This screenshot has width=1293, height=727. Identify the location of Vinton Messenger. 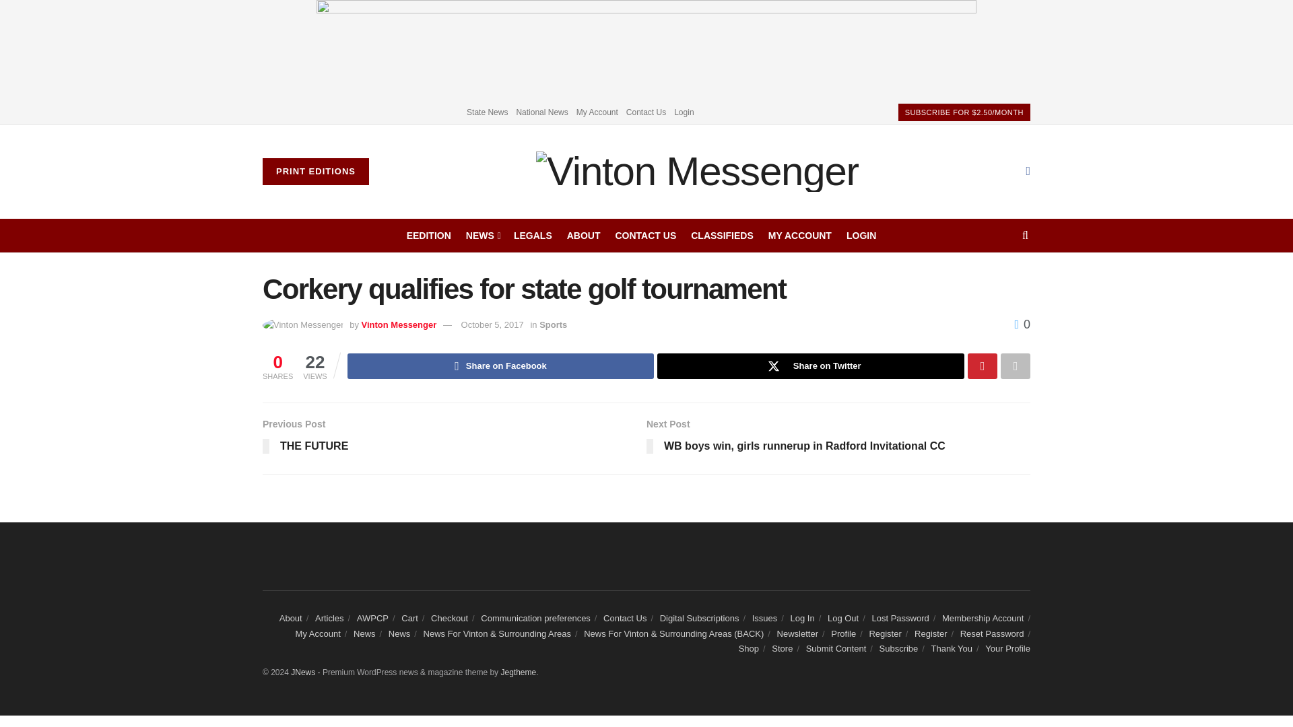
(399, 324).